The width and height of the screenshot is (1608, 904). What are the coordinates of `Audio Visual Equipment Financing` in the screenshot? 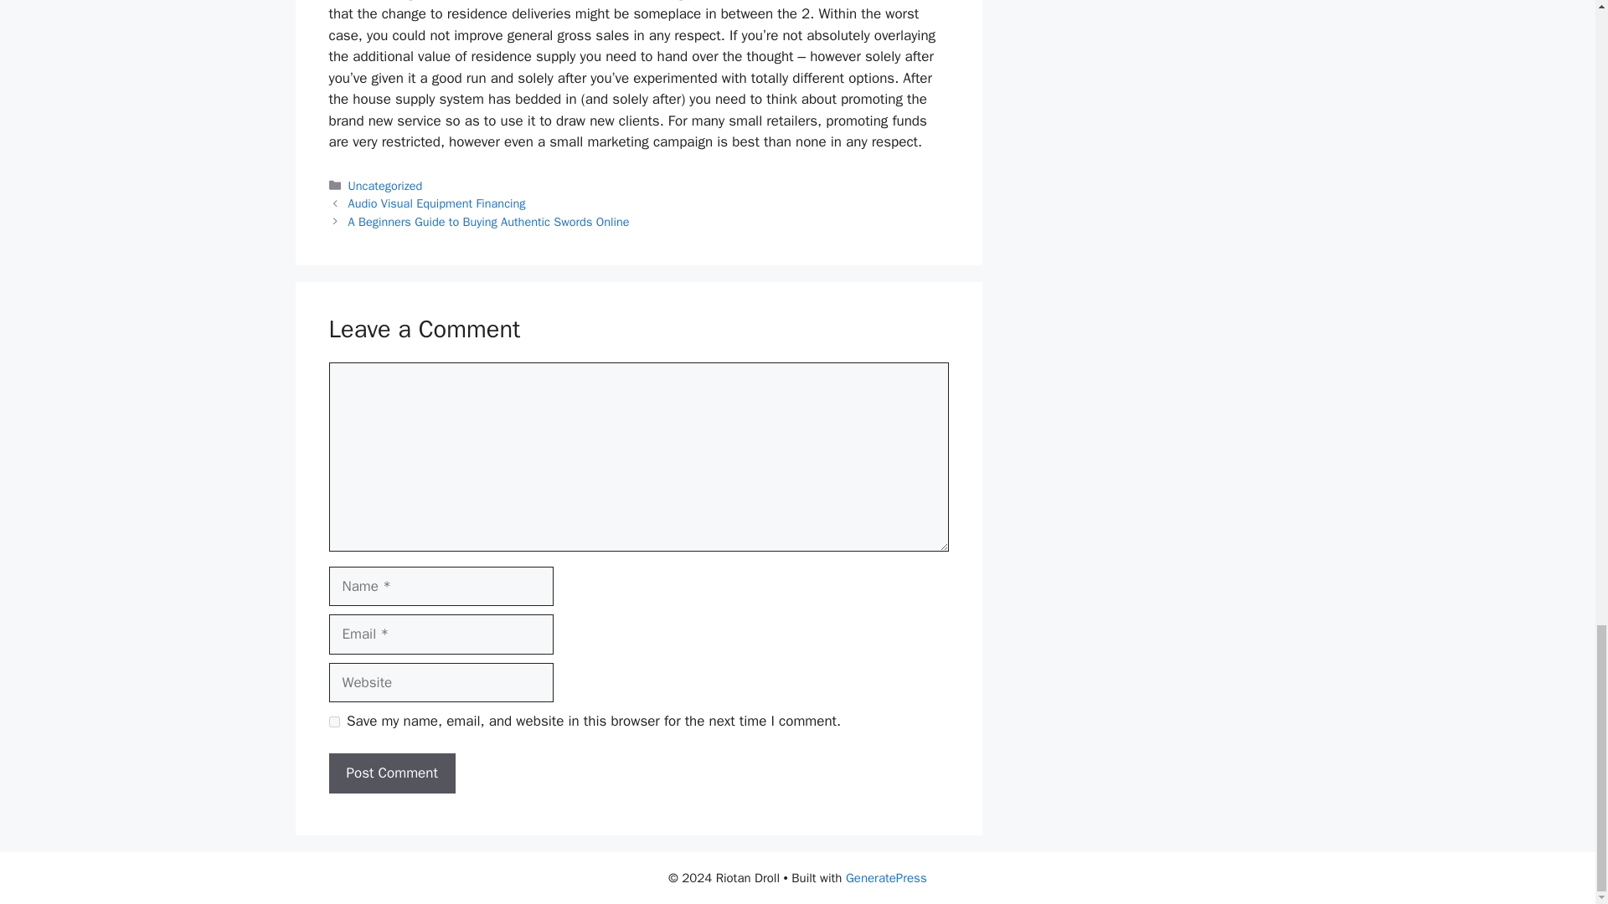 It's located at (437, 203).